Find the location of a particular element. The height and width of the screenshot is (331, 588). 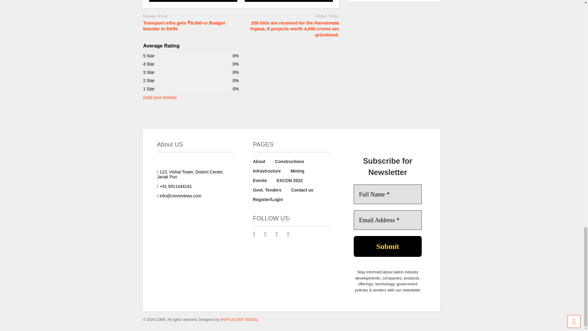

Submit is located at coordinates (388, 246).